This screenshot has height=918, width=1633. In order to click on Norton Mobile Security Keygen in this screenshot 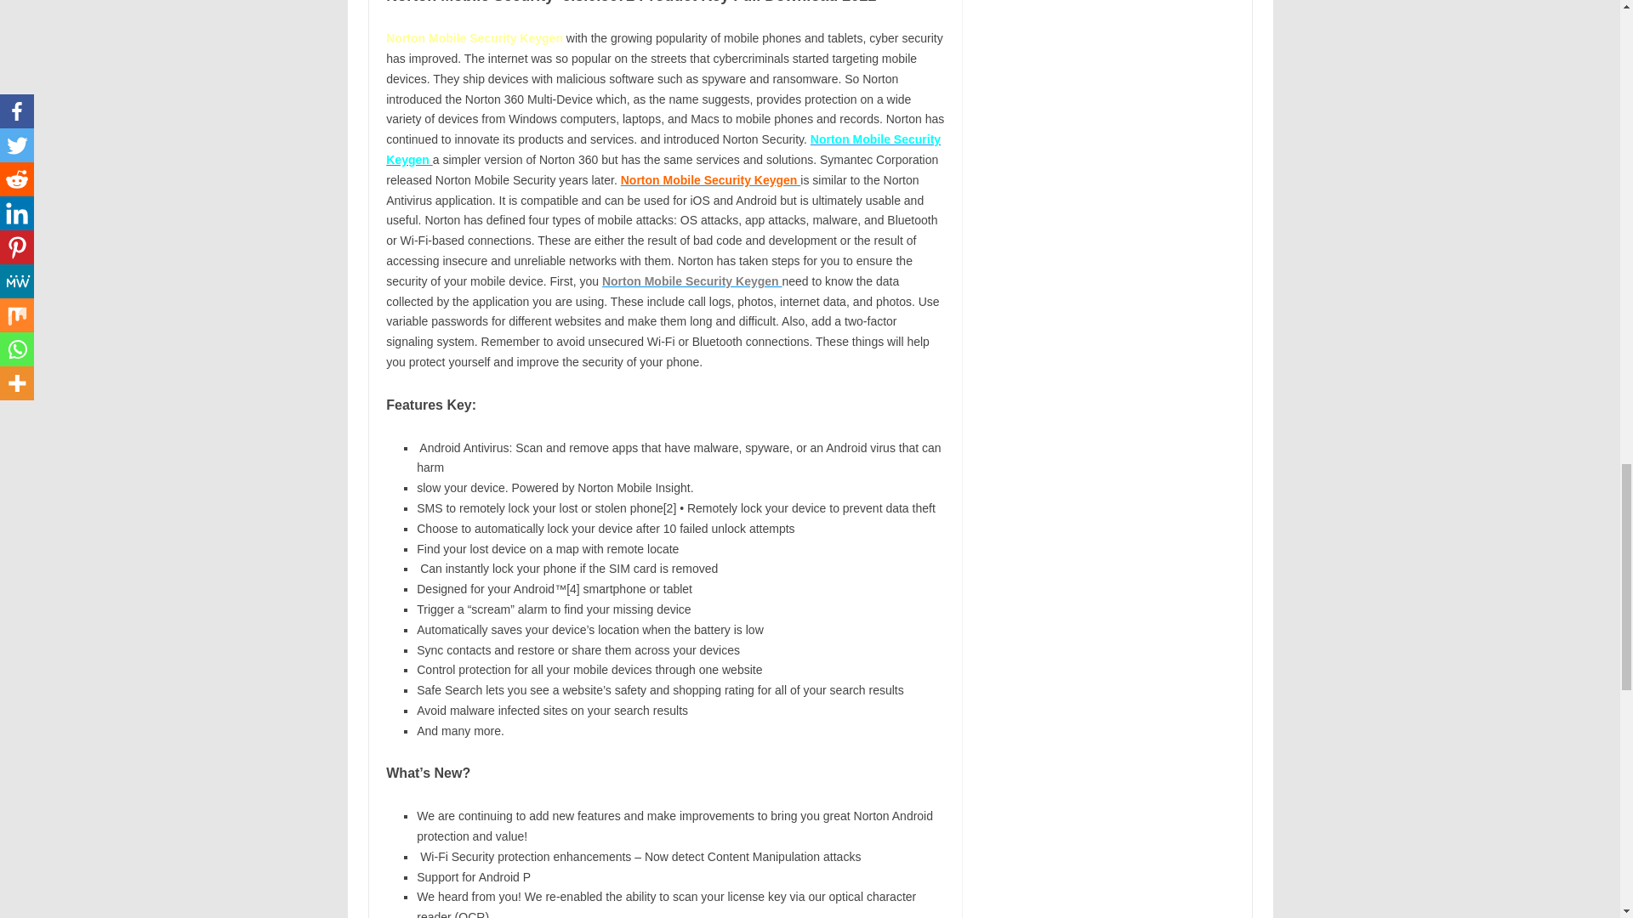, I will do `click(663, 149)`.